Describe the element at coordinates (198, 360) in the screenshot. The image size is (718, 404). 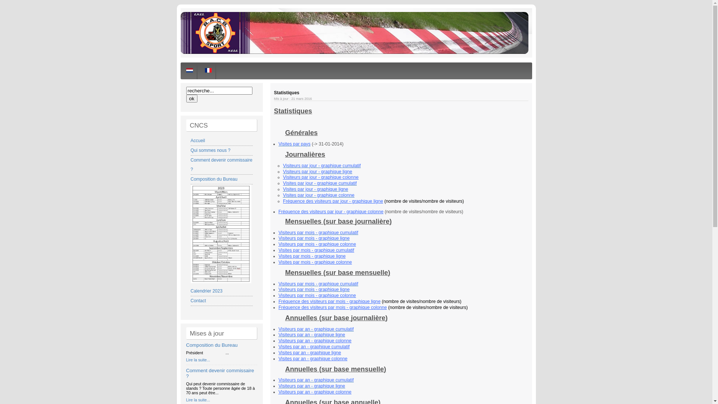
I see `Lire la suite...` at that location.